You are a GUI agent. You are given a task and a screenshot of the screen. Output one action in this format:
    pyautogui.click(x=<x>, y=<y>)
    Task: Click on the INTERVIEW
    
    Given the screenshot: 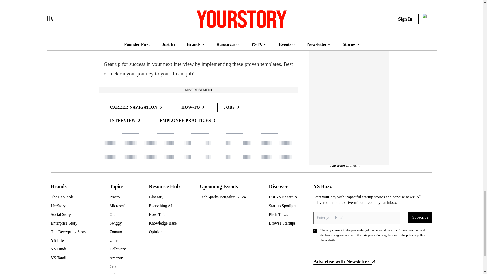 What is the action you would take?
    pyautogui.click(x=125, y=120)
    